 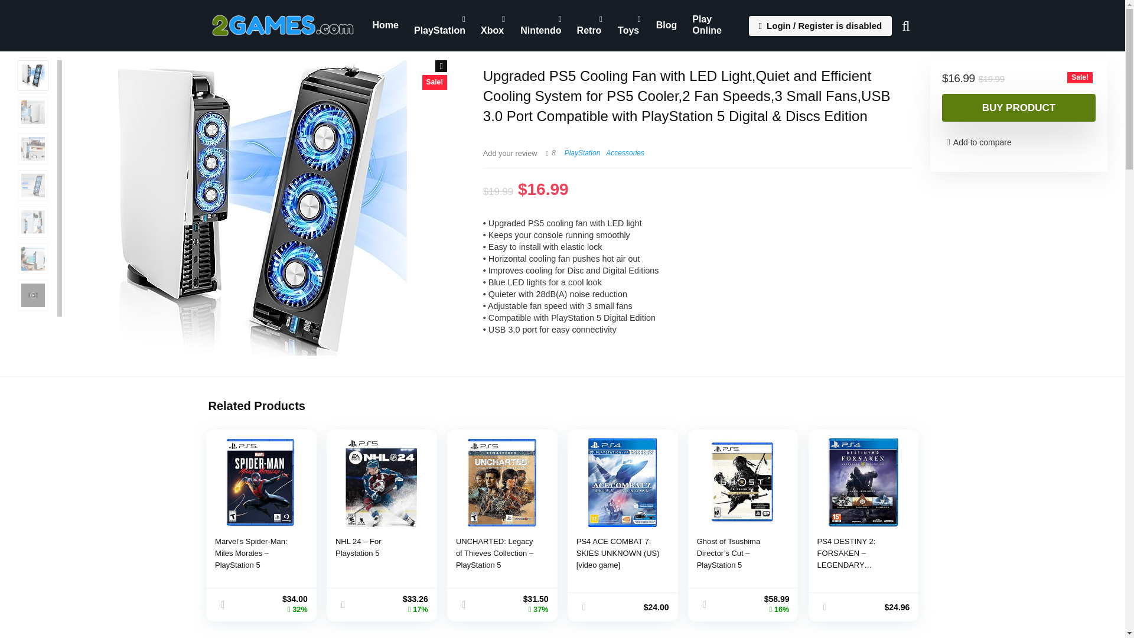 I want to click on Home, so click(x=385, y=25).